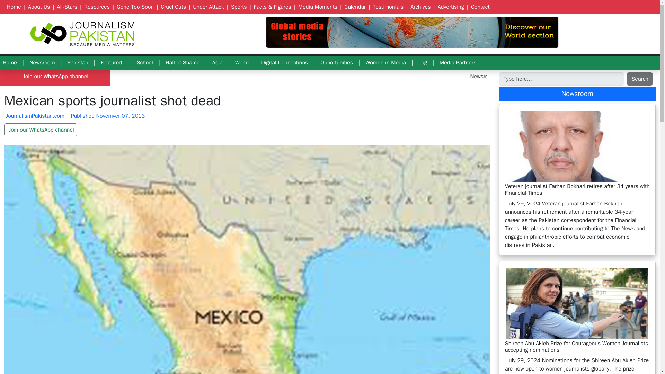  What do you see at coordinates (95, 7) in the screenshot?
I see `Resources` at bounding box center [95, 7].